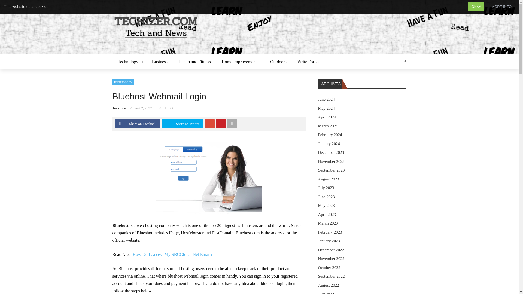 Image resolution: width=523 pixels, height=294 pixels. I want to click on Business, so click(160, 62).